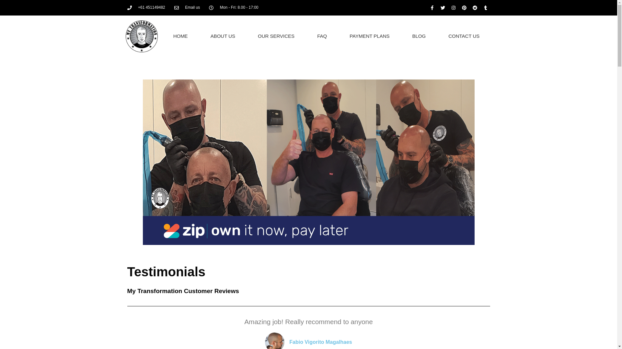 This screenshot has height=349, width=622. What do you see at coordinates (454, 8) in the screenshot?
I see `Instagram` at bounding box center [454, 8].